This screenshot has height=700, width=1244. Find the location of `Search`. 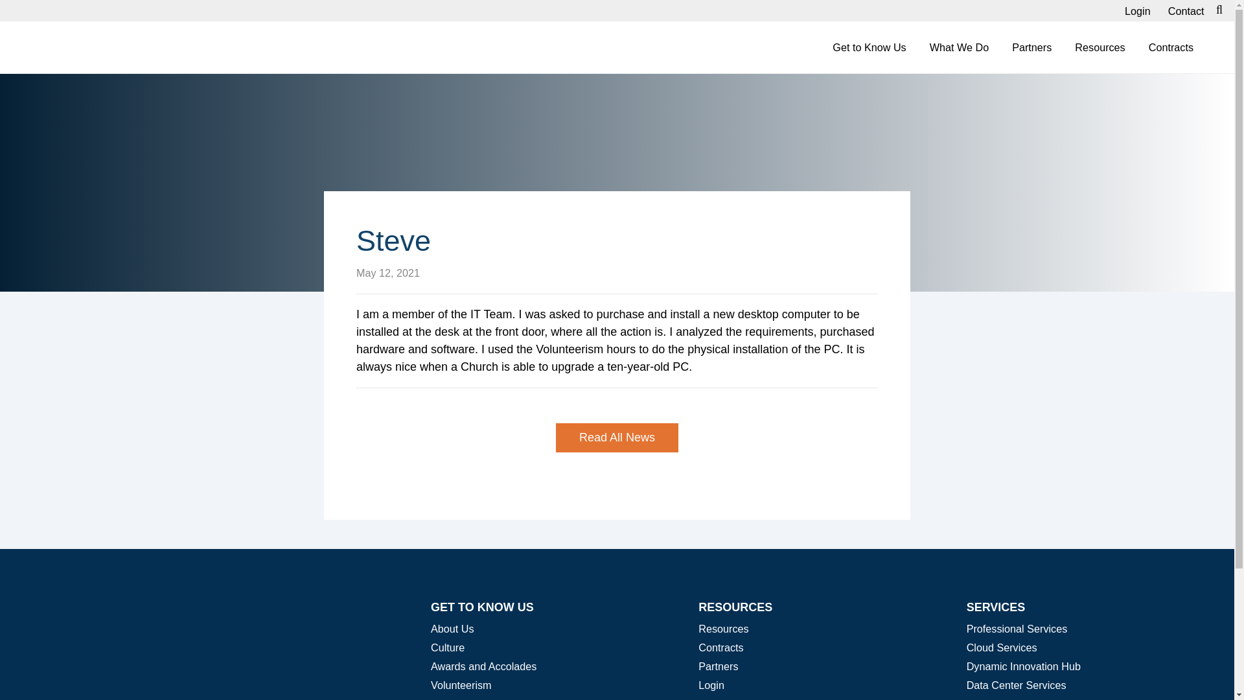

Search is located at coordinates (996, 24).